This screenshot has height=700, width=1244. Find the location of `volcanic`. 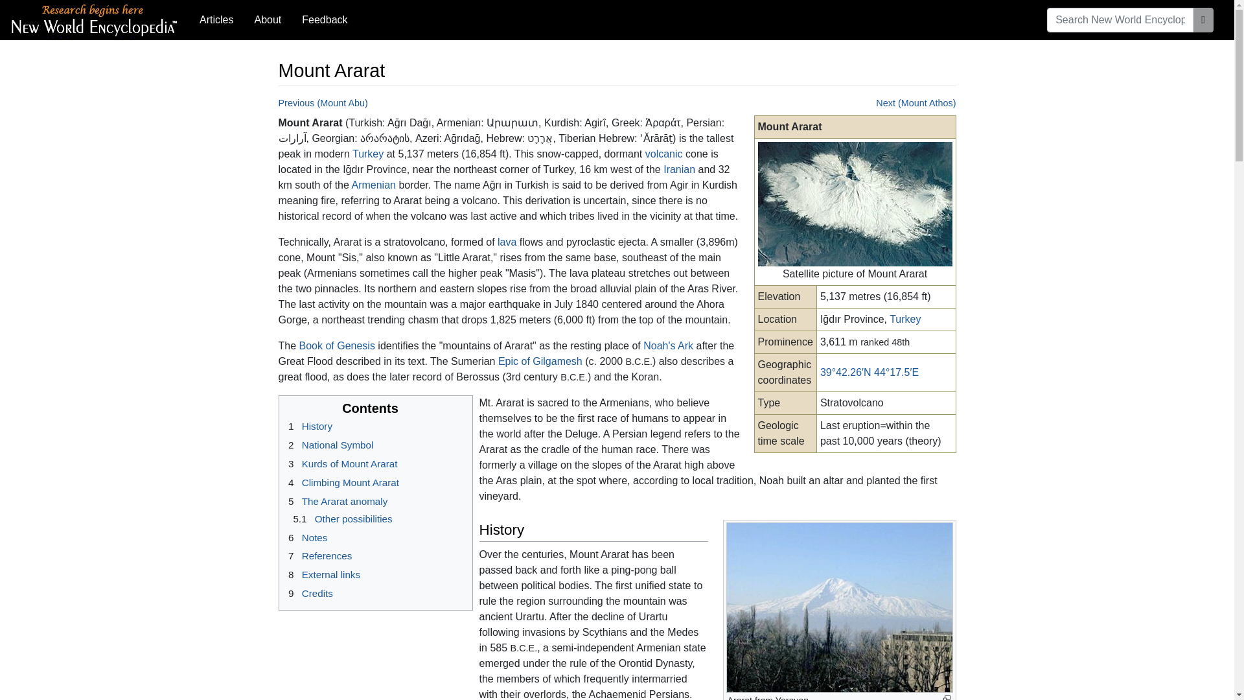

volcanic is located at coordinates (664, 154).